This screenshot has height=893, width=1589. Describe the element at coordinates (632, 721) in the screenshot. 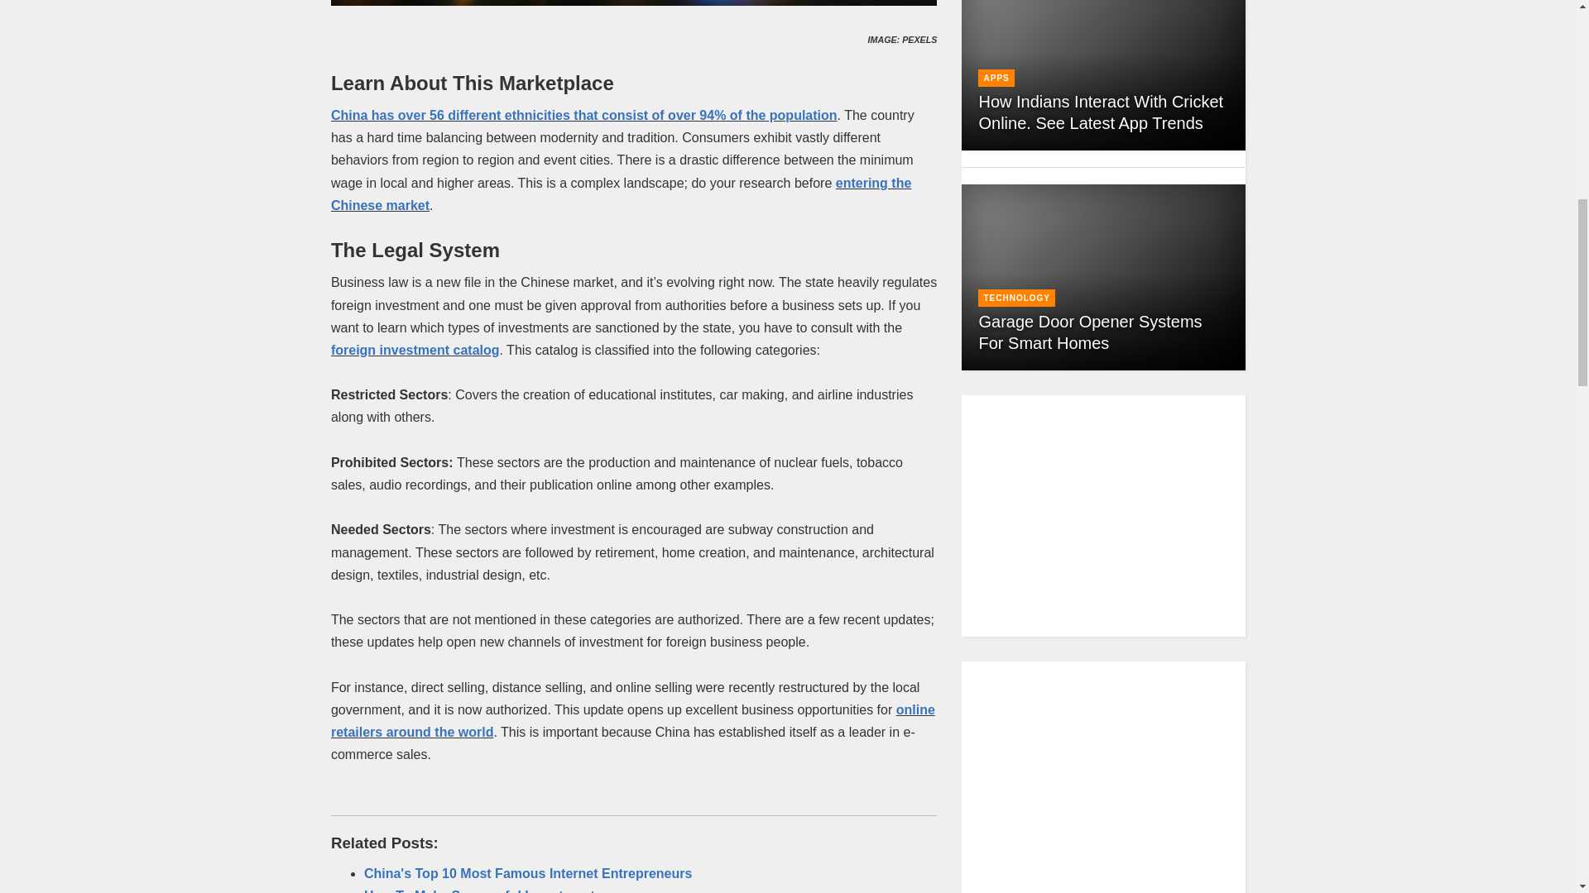

I see `online retailers around the world` at that location.